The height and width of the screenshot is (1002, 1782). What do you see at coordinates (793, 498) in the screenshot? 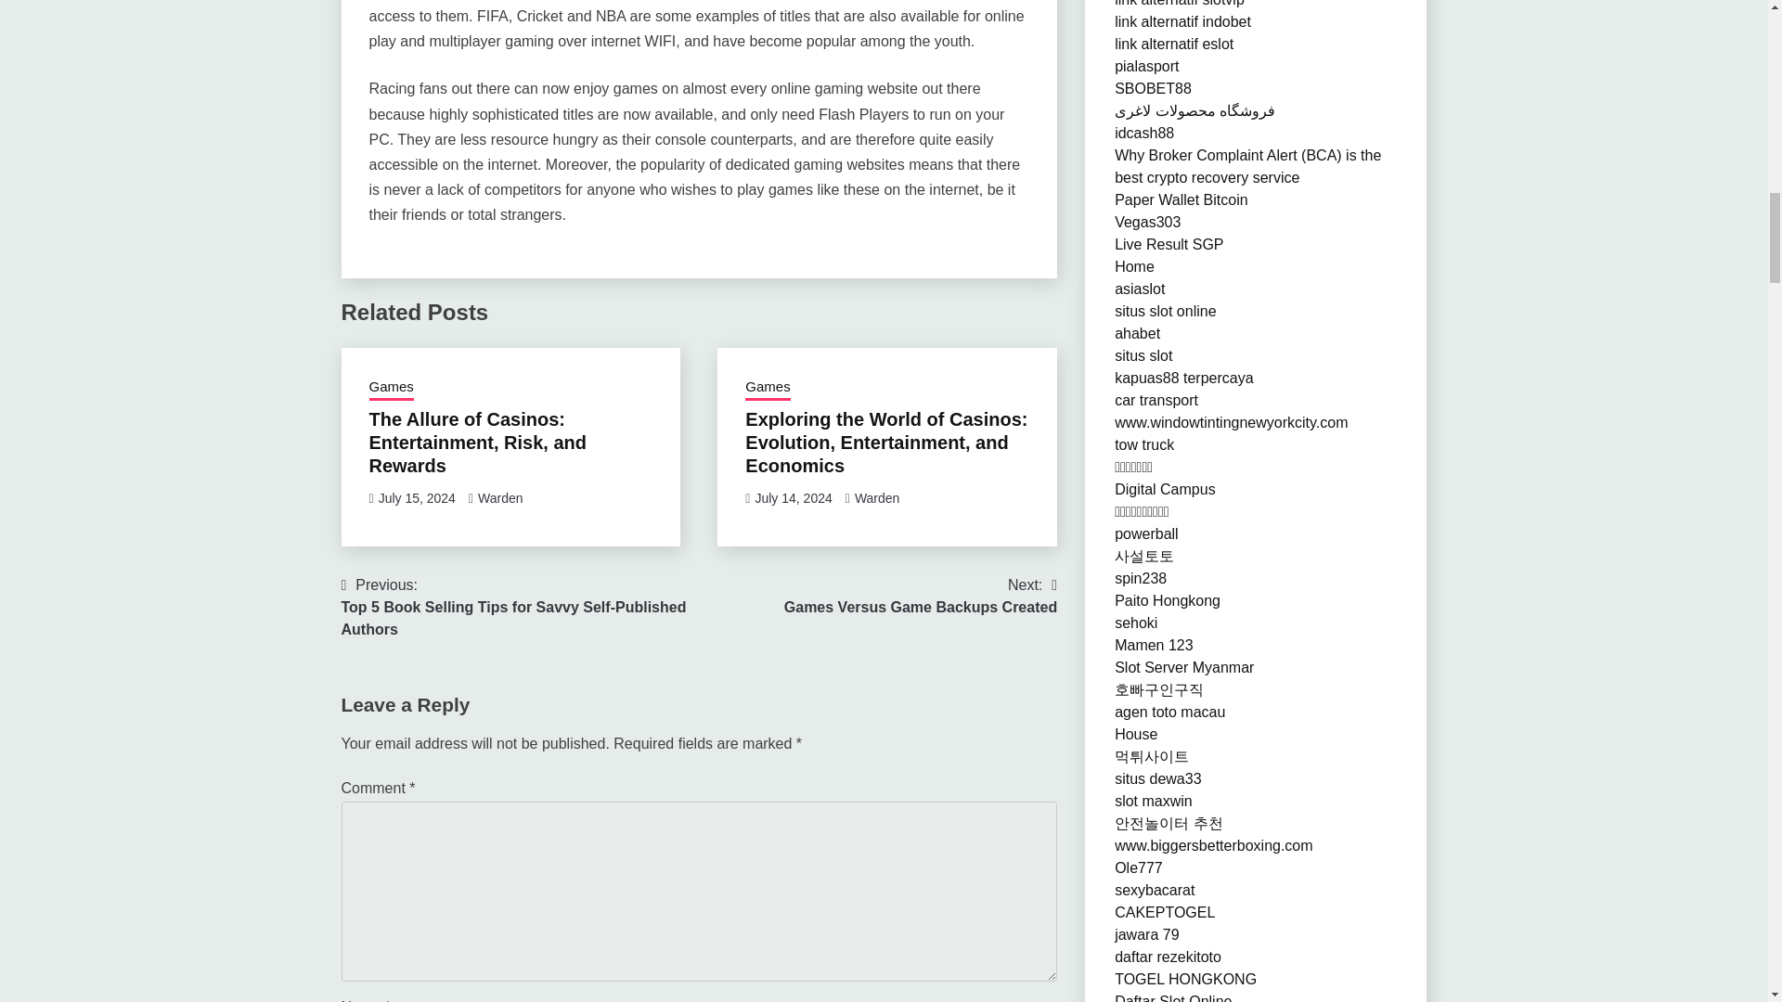
I see `Warden` at bounding box center [793, 498].